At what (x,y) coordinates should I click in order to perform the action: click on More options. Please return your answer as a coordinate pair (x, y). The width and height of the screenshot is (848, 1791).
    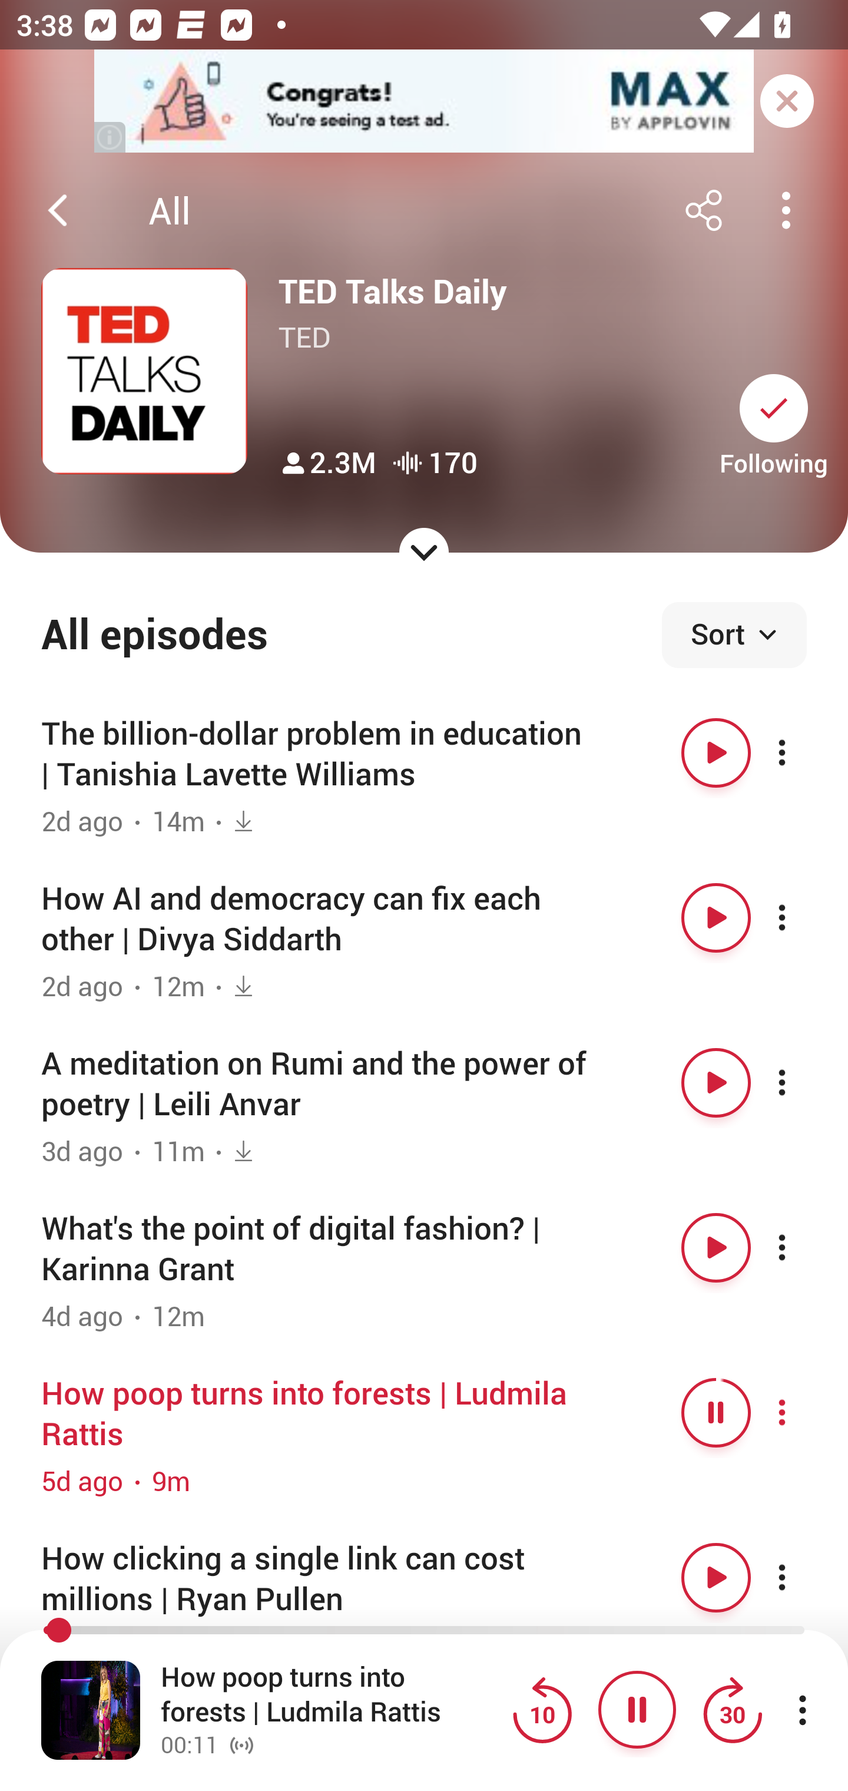
    Looking at the image, I should click on (802, 1247).